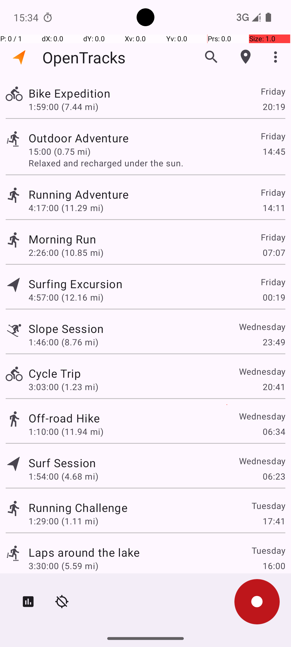  I want to click on 14:45, so click(274, 152).